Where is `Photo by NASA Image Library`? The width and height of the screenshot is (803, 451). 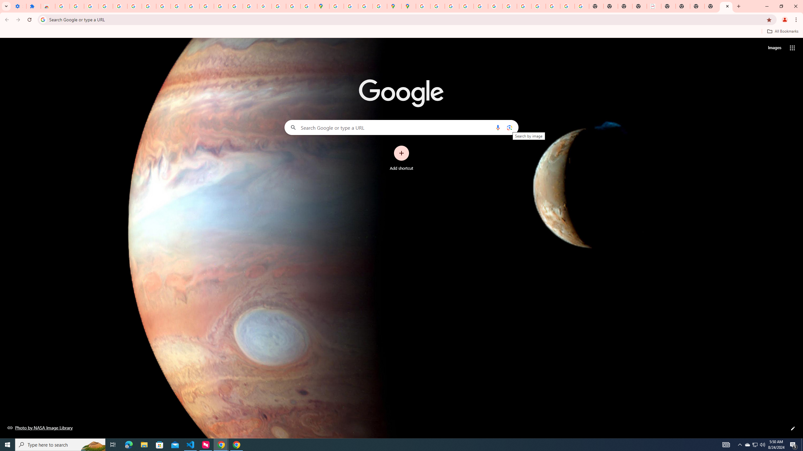 Photo by NASA Image Library is located at coordinates (40, 428).